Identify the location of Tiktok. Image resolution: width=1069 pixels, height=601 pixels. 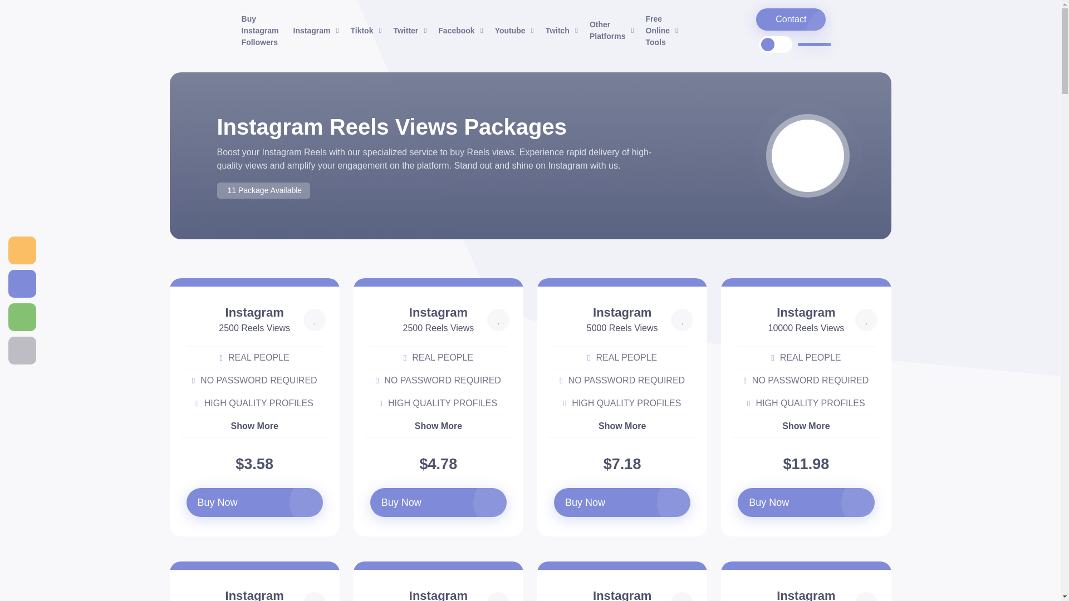
(364, 30).